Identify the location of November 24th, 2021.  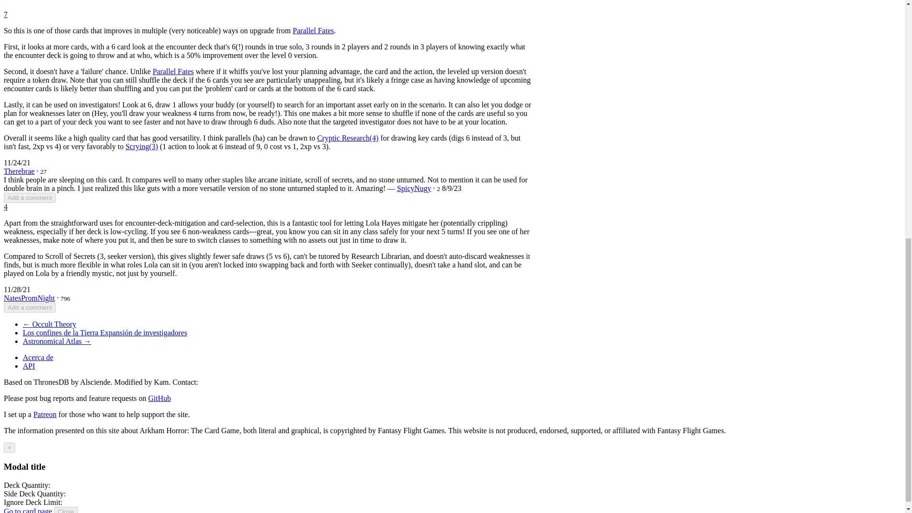
(17, 162).